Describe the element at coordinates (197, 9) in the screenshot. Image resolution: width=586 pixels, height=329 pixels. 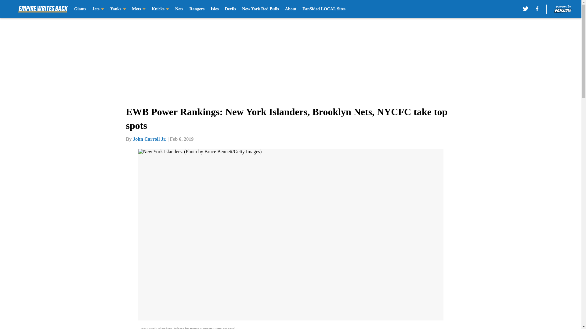
I see `Rangers` at that location.